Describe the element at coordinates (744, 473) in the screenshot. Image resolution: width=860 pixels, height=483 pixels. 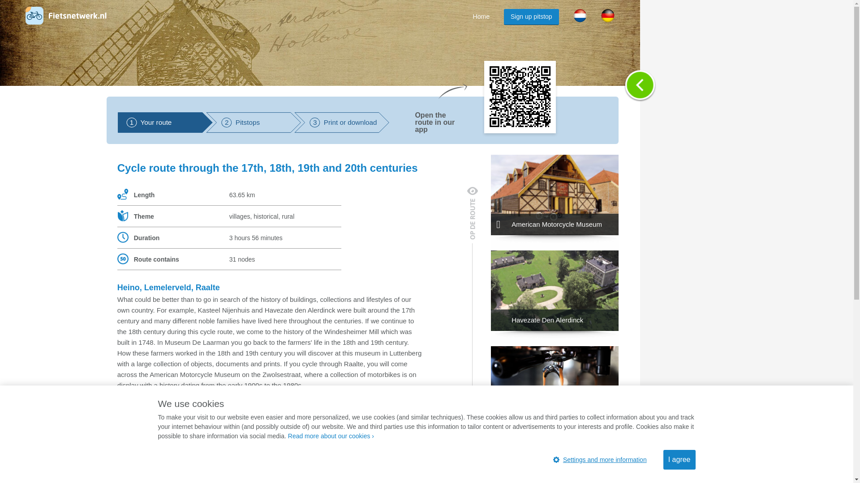
I see `Restaurant De Hazelaer` at that location.